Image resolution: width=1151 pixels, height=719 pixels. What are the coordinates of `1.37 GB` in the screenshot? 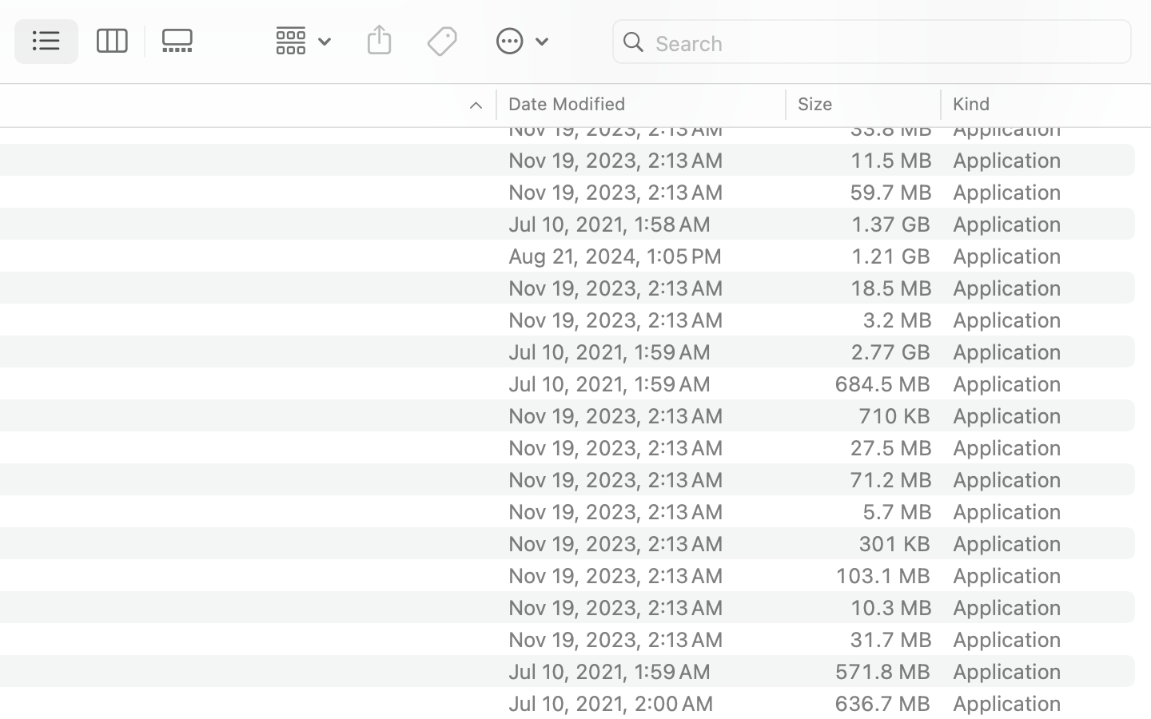 It's located at (890, 224).